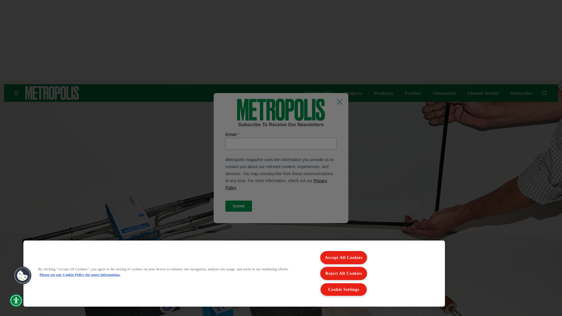  I want to click on METROPOLIS, so click(70, 93).